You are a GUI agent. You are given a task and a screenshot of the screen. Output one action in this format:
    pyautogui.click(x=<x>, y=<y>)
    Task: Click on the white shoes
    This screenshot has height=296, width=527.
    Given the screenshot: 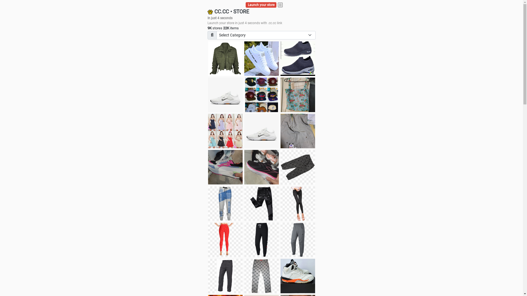 What is the action you would take?
    pyautogui.click(x=262, y=59)
    